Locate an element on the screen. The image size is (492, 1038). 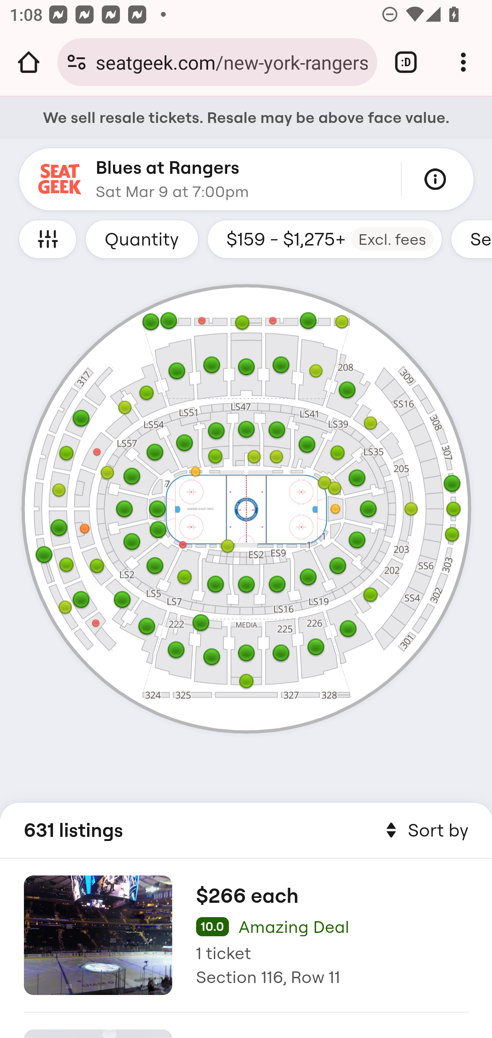
Connection is secure is located at coordinates (77, 62).